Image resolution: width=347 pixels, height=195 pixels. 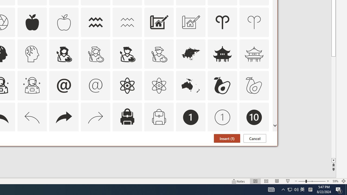 What do you see at coordinates (96, 117) in the screenshot?
I see `AutomationID: Icons_Back_RTL_M` at bounding box center [96, 117].